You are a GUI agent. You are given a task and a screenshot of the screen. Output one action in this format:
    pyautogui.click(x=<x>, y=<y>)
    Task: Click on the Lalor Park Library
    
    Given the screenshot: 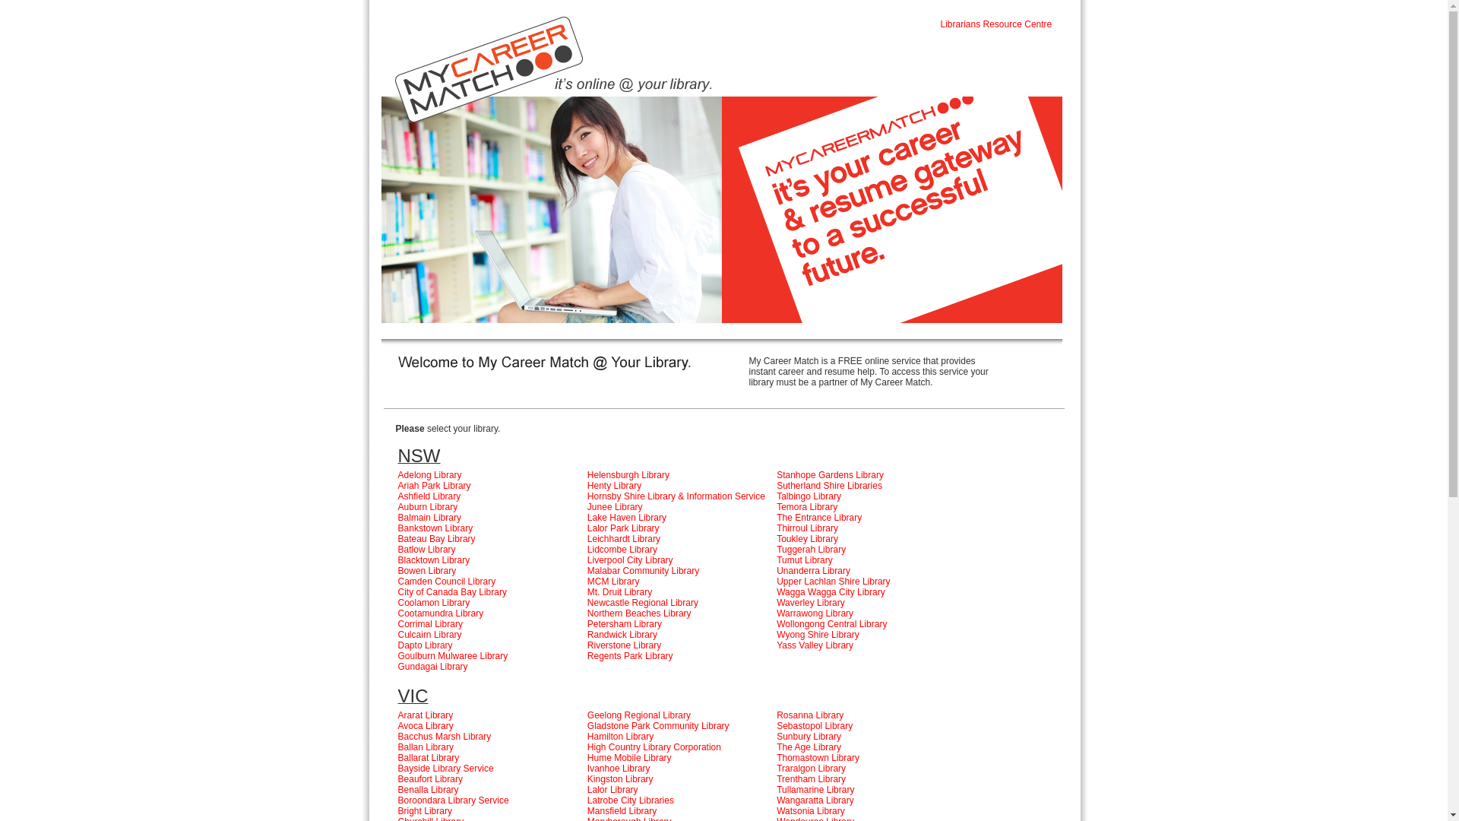 What is the action you would take?
    pyautogui.click(x=623, y=528)
    